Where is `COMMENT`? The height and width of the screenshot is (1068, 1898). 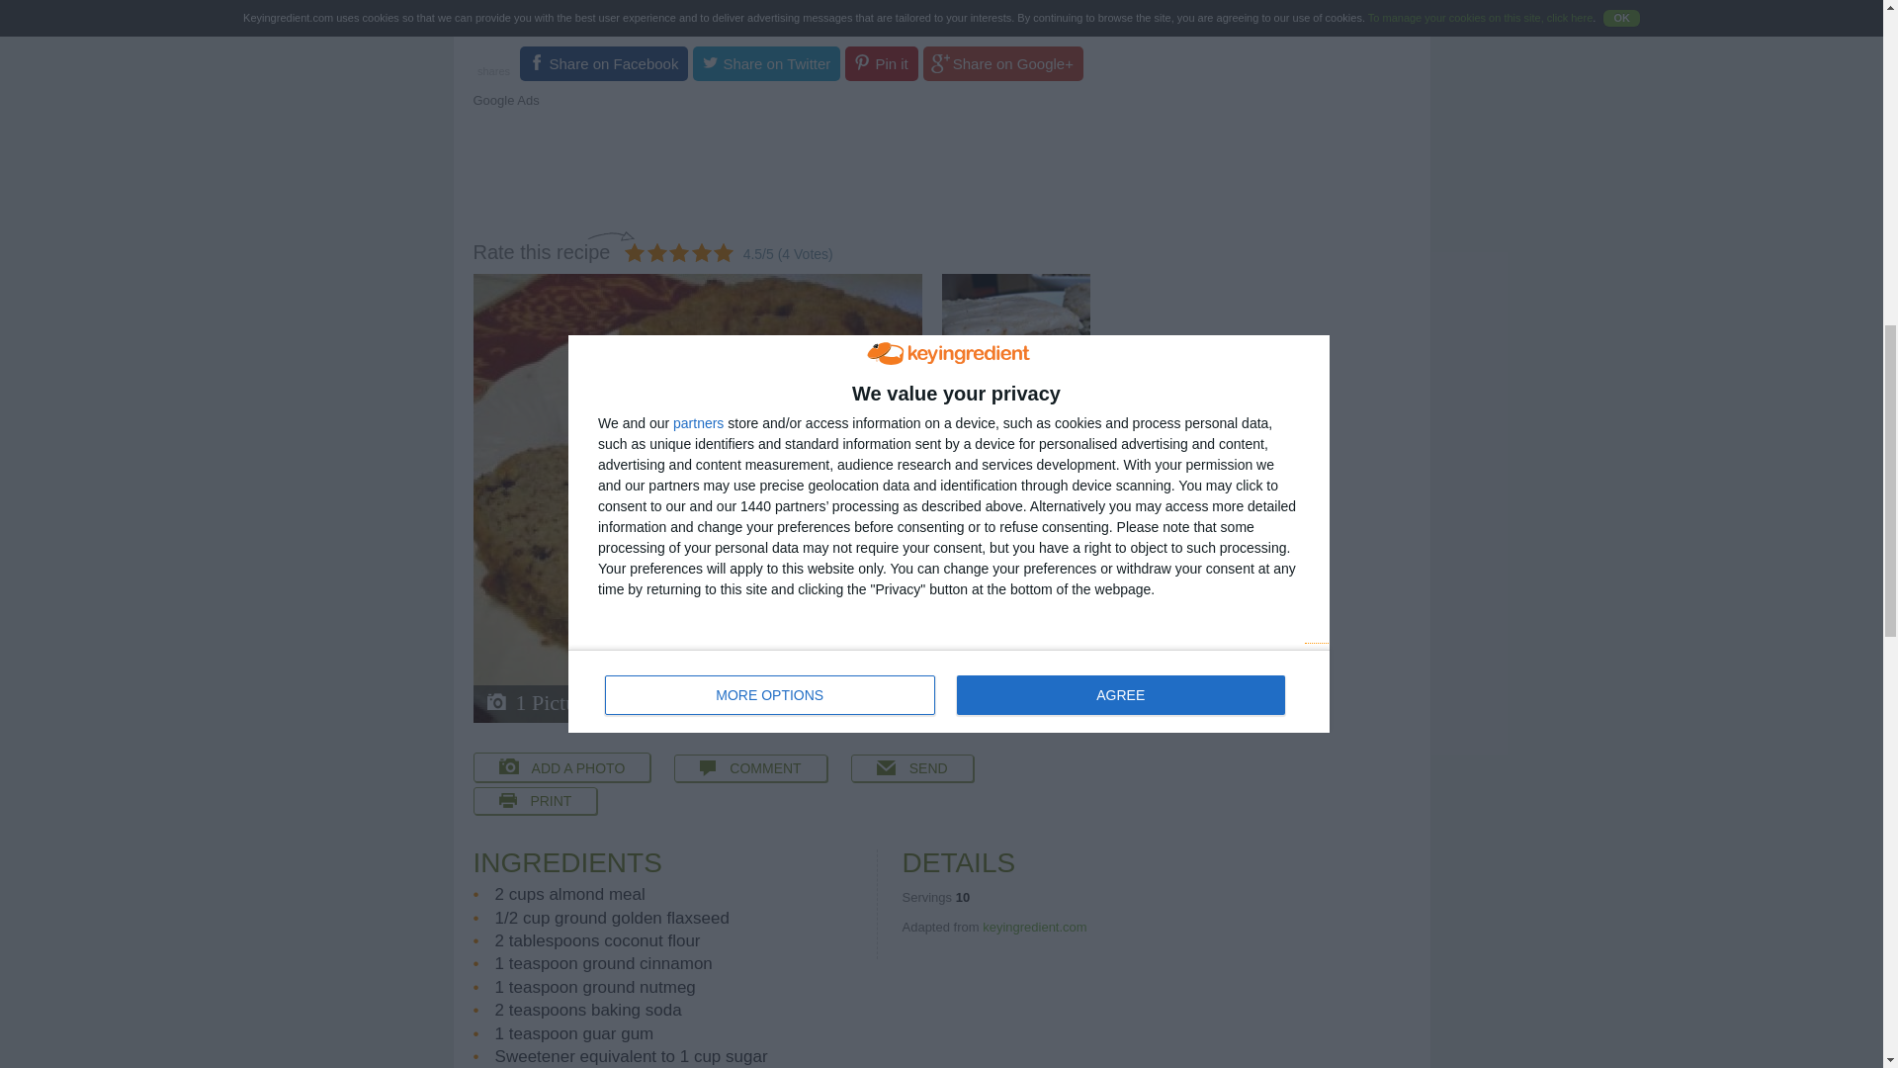
COMMENT is located at coordinates (749, 767).